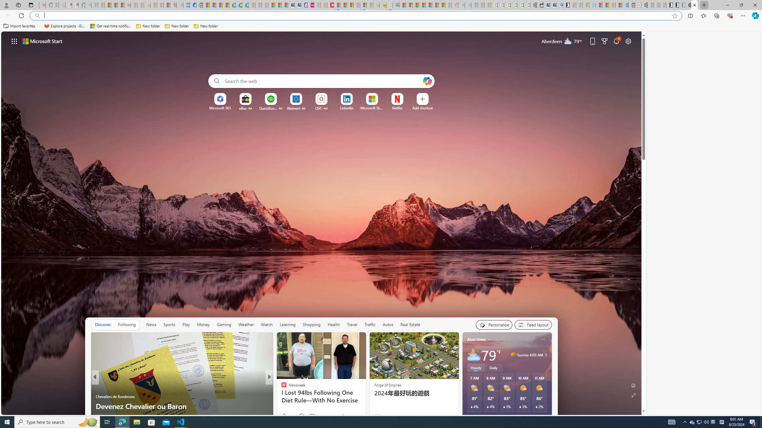 The image size is (762, 428). What do you see at coordinates (536, 407) in the screenshot?
I see `Class: weather-current-precipitation-glyph` at bounding box center [536, 407].